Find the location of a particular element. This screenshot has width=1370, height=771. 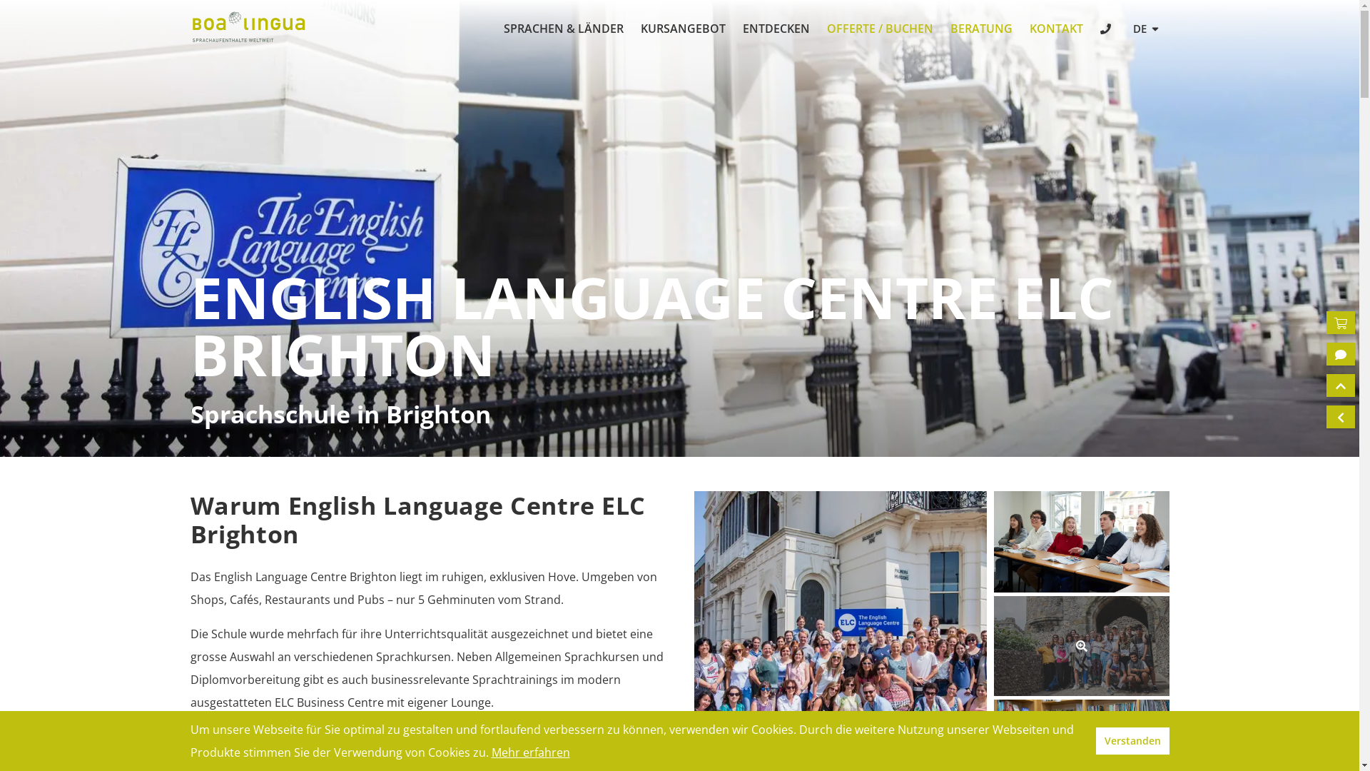

OFFERTE / BUCHEN is located at coordinates (881, 29).